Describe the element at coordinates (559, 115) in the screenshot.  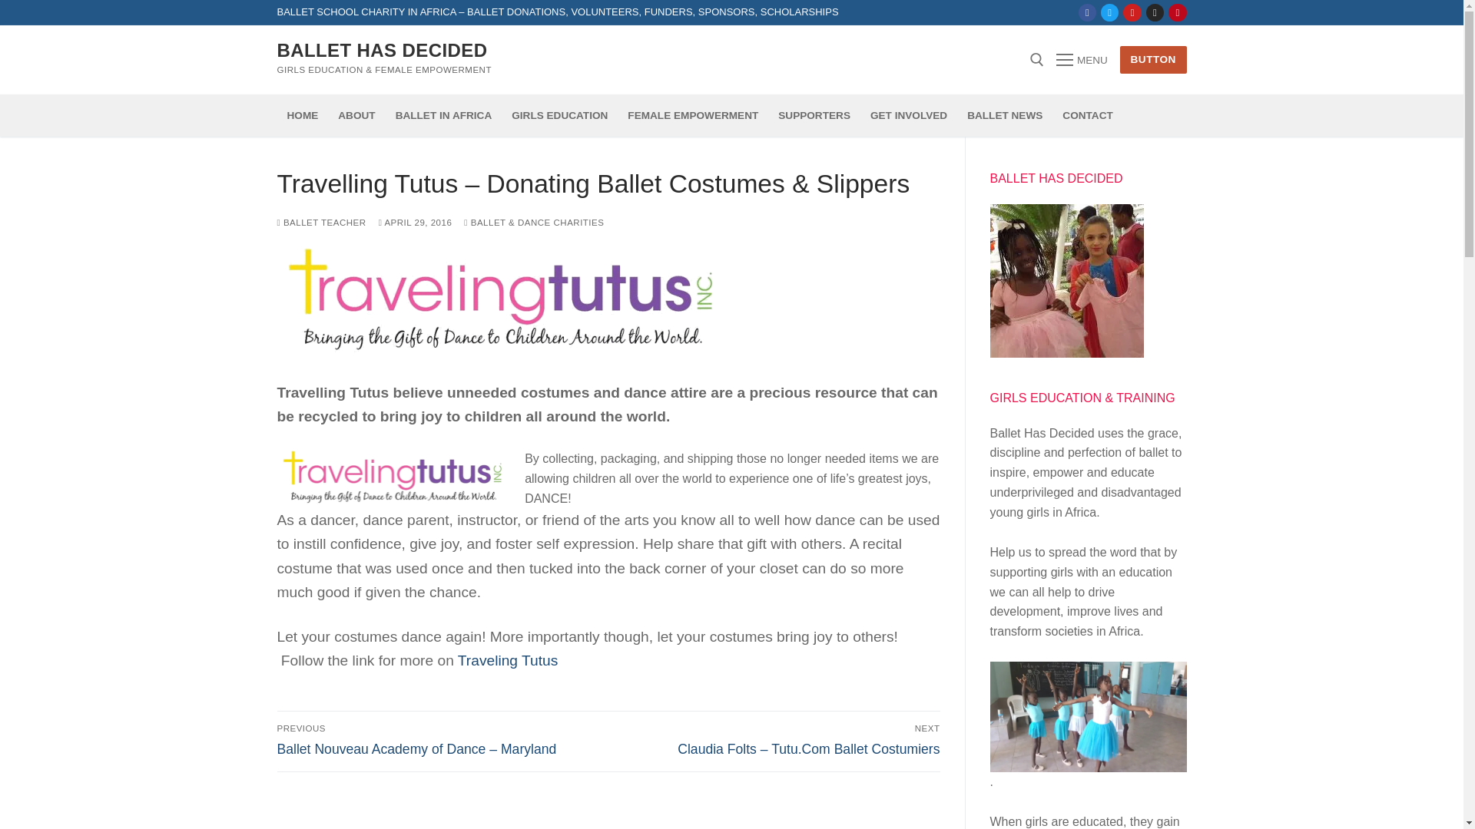
I see `GIRLS EDUCATION` at that location.